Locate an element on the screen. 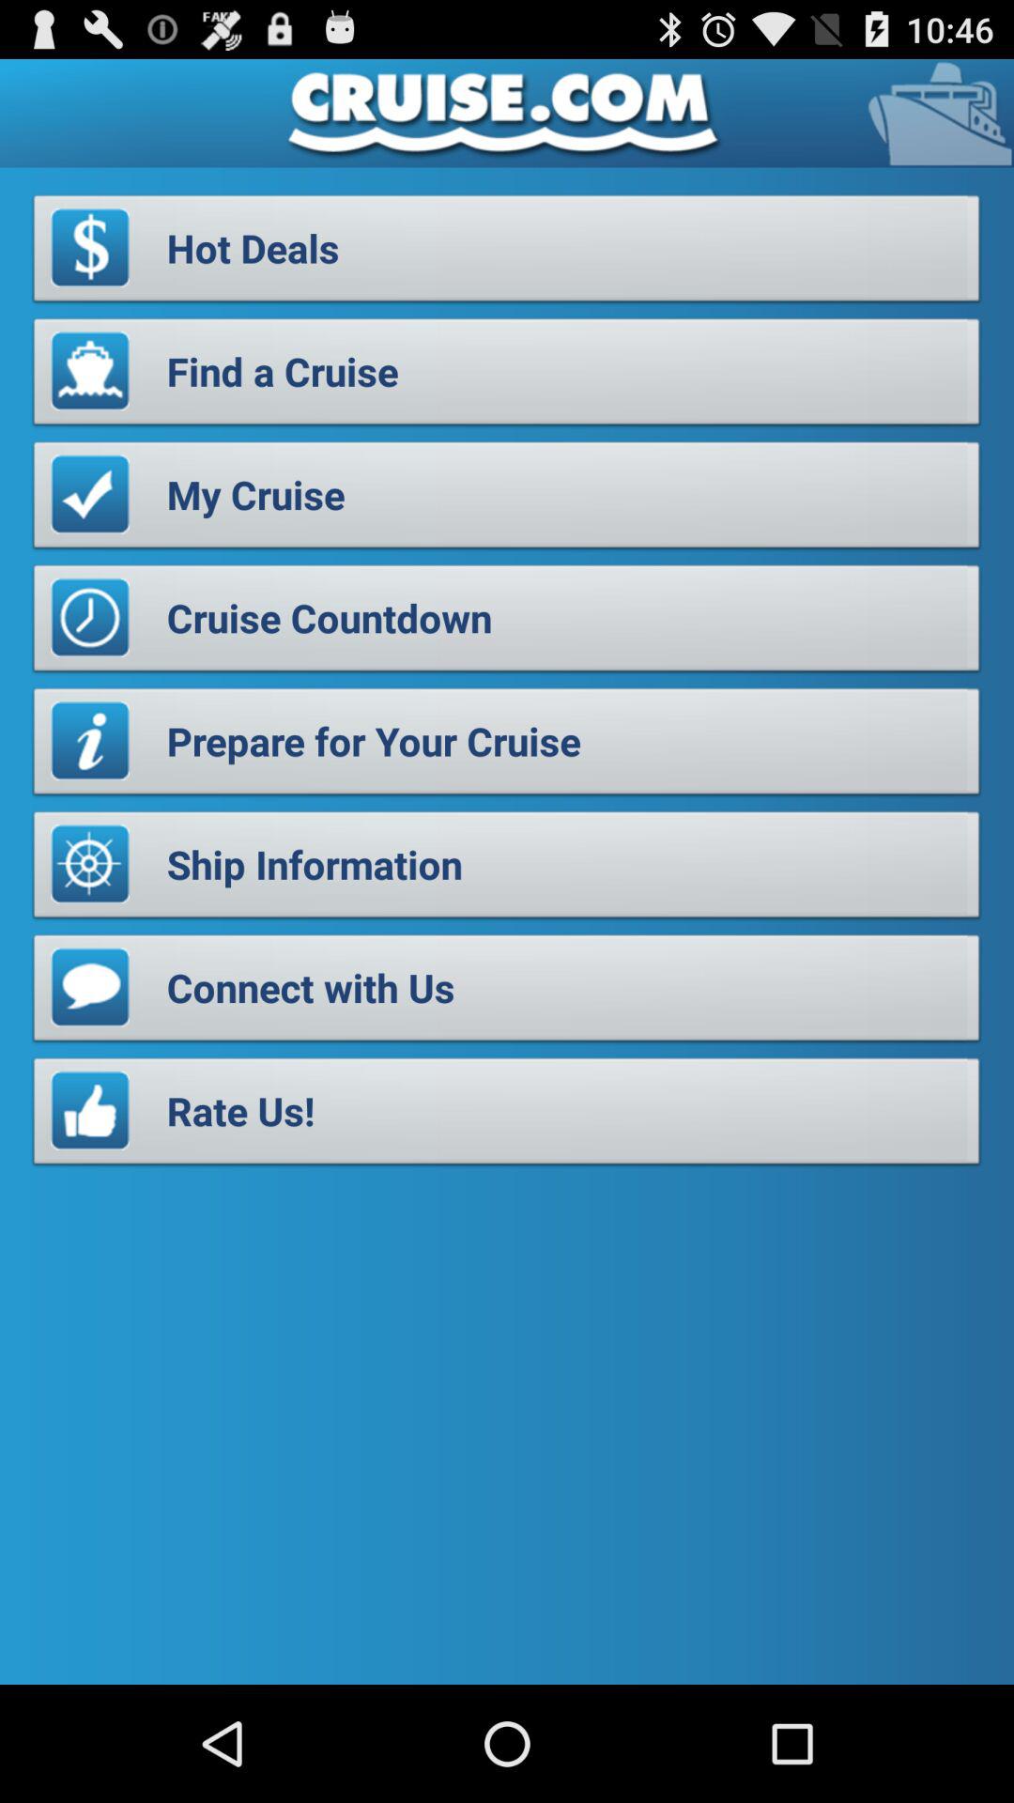 This screenshot has width=1014, height=1803. turn off the button below hot deals is located at coordinates (507, 377).